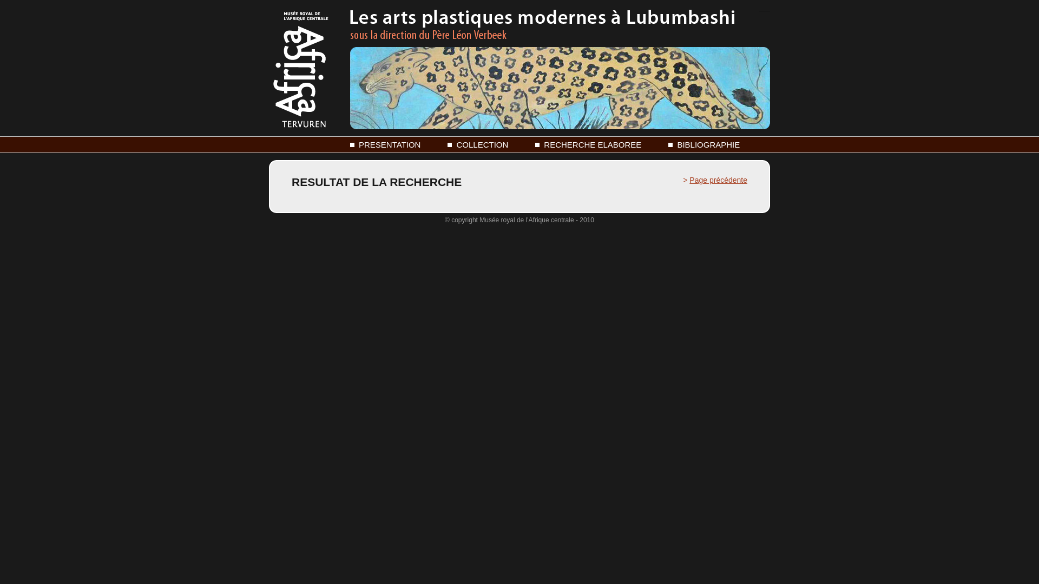  I want to click on COLLECTION, so click(478, 145).